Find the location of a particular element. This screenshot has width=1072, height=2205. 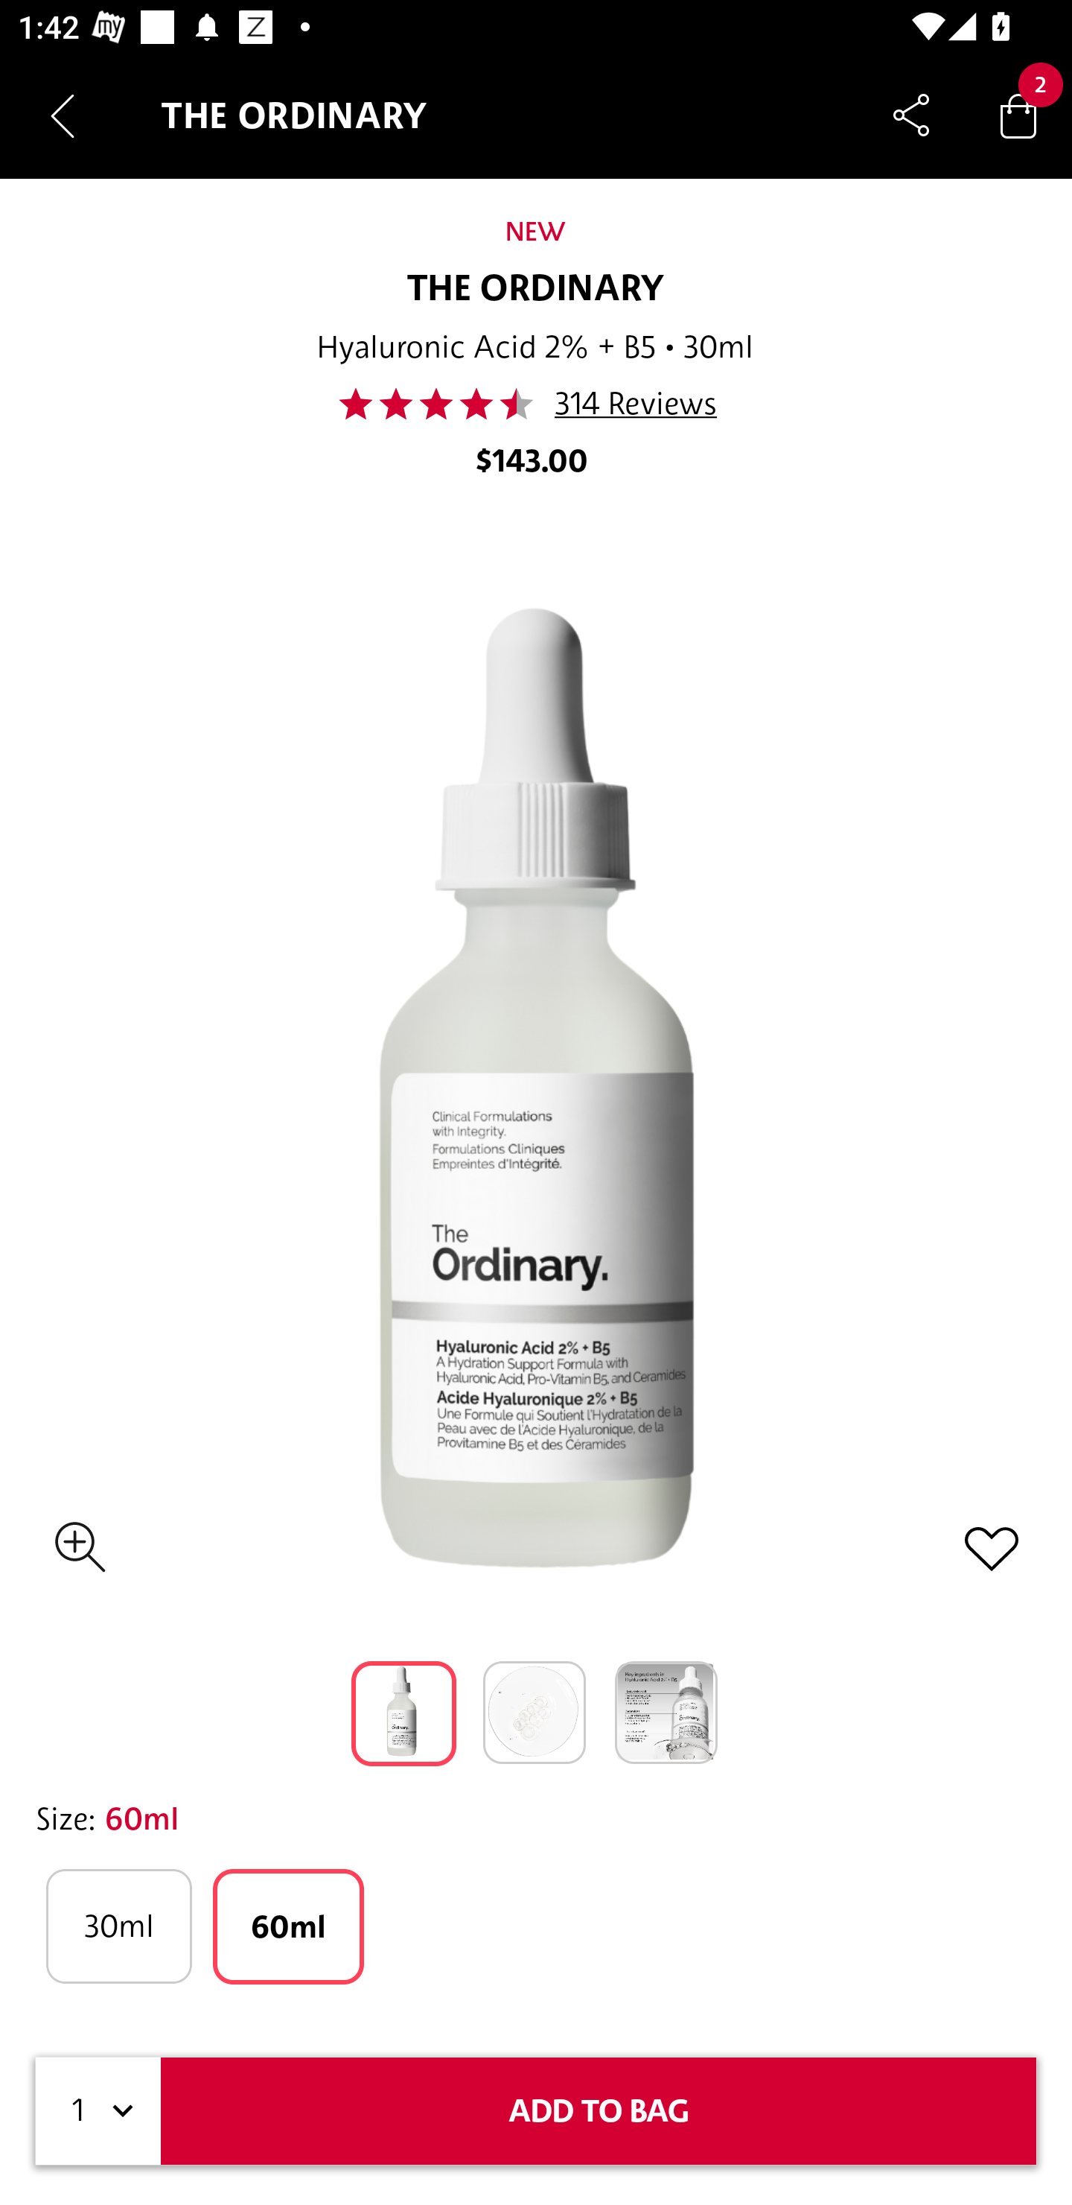

45.0 314 Reviews is located at coordinates (535, 404).